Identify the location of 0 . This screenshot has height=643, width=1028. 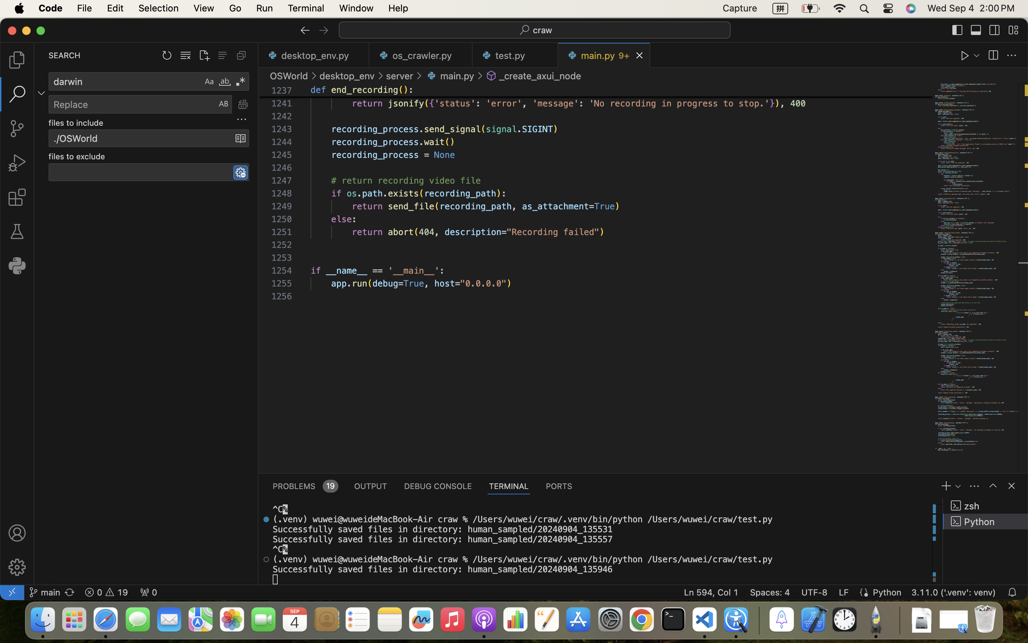
(17, 60).